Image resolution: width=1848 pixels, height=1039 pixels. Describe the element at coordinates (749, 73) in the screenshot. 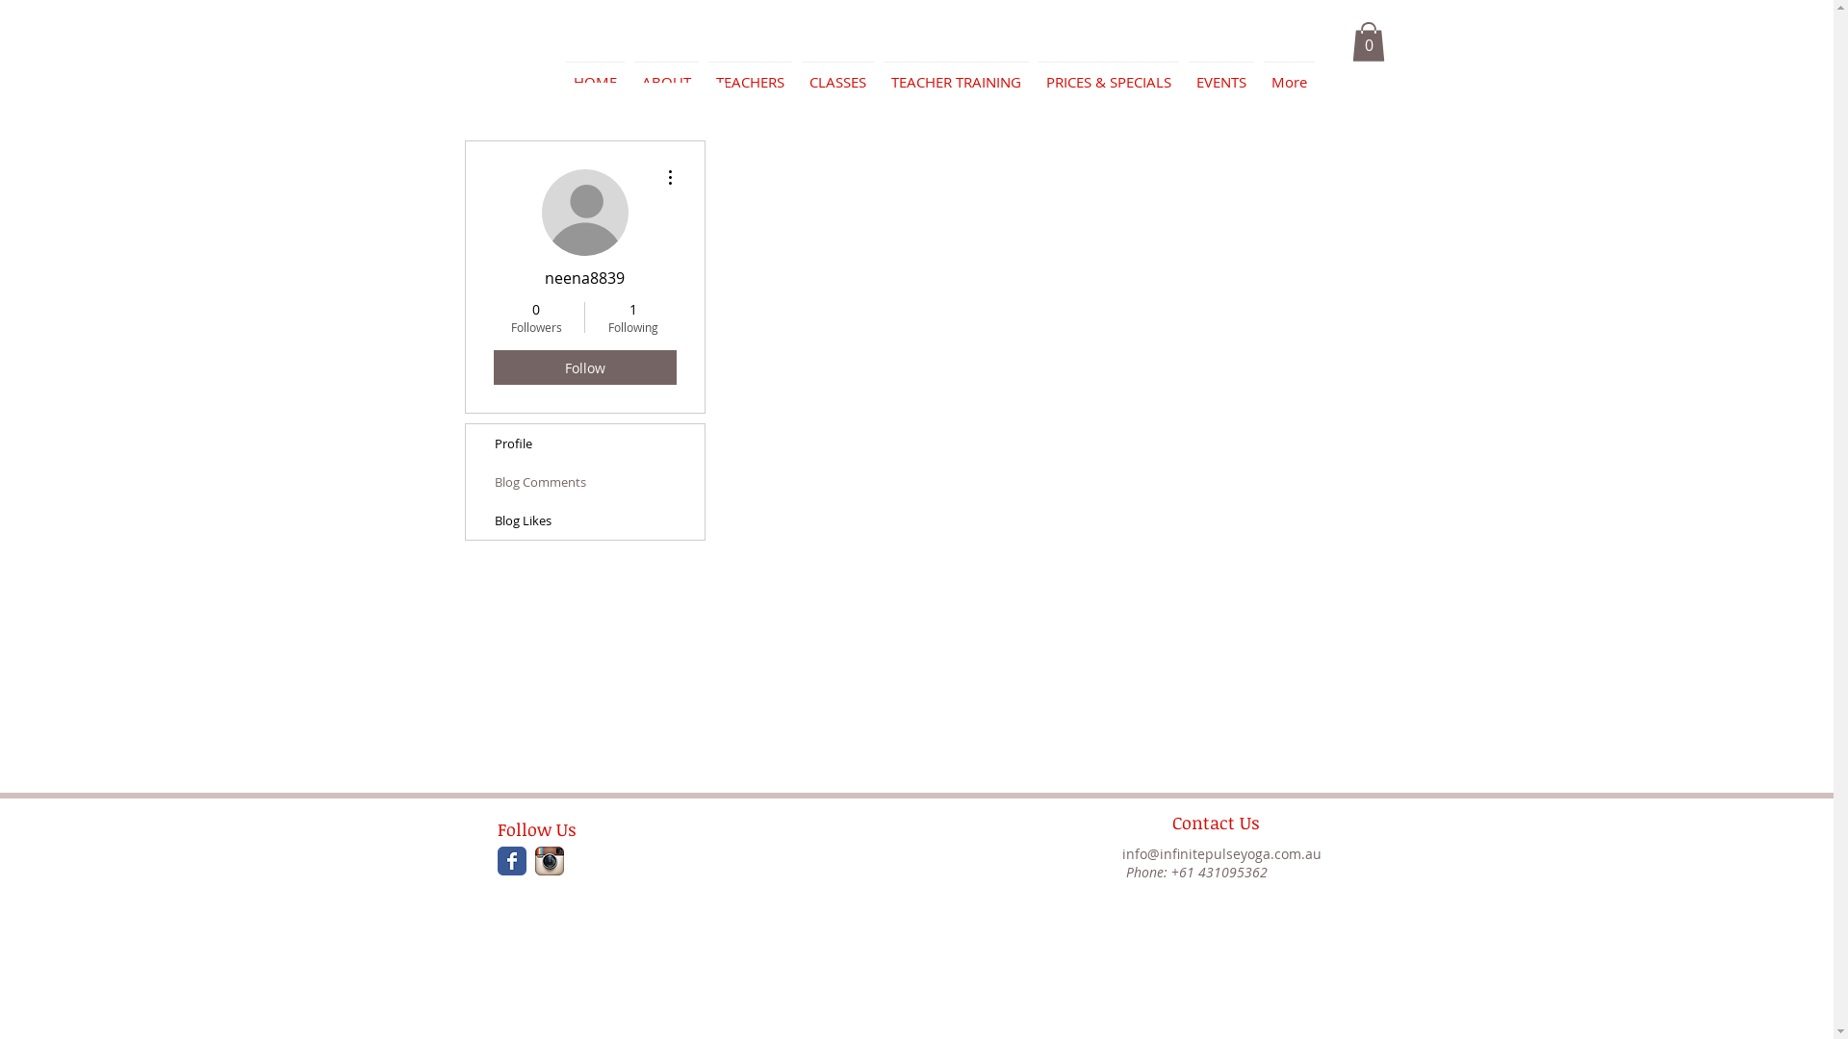

I see `TEACHERS` at that location.